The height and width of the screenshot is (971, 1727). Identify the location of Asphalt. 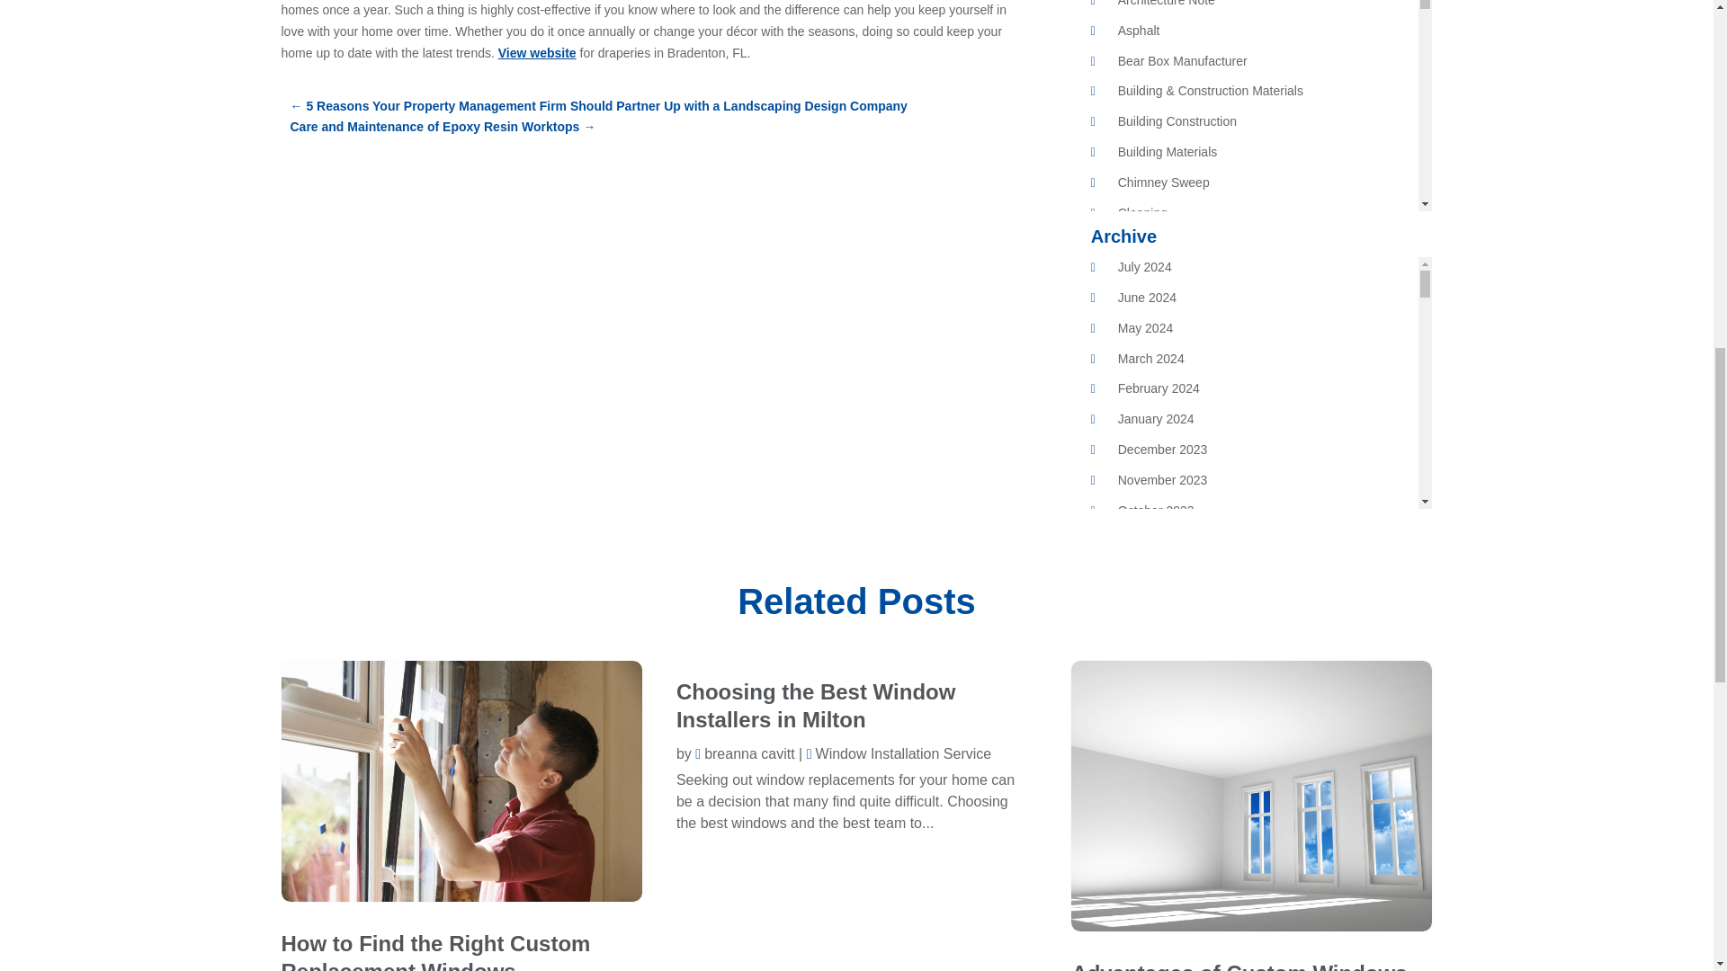
(1139, 31).